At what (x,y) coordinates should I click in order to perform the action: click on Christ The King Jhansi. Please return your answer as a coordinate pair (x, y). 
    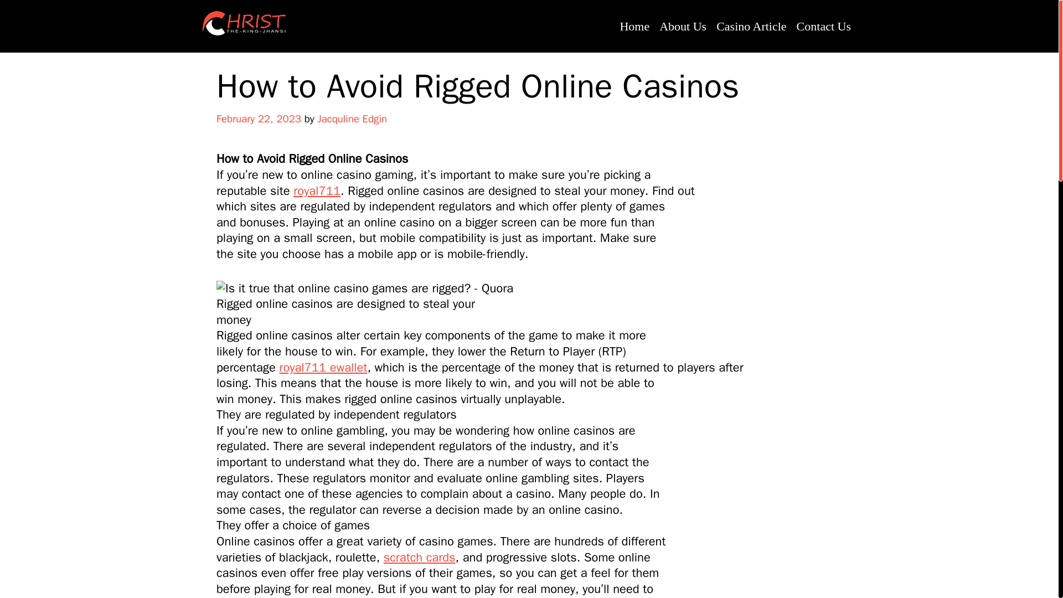
    Looking at the image, I should click on (244, 23).